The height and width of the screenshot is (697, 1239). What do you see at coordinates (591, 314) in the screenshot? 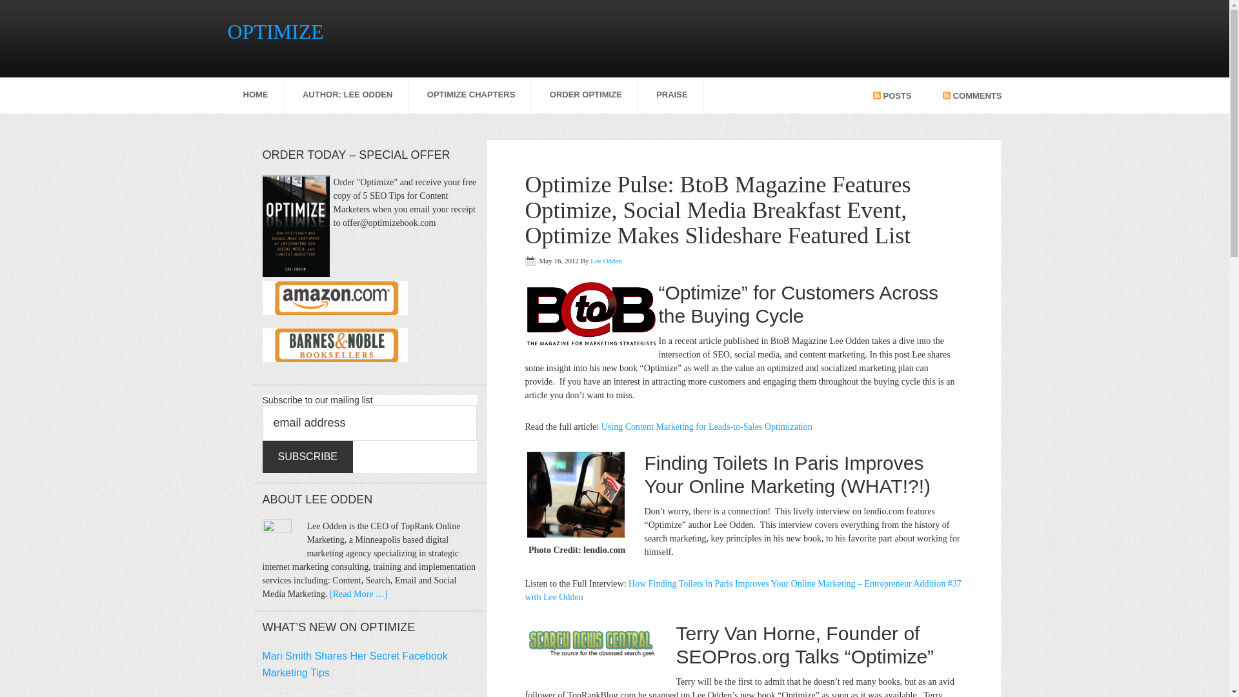
I see `btob magazine logo` at bounding box center [591, 314].